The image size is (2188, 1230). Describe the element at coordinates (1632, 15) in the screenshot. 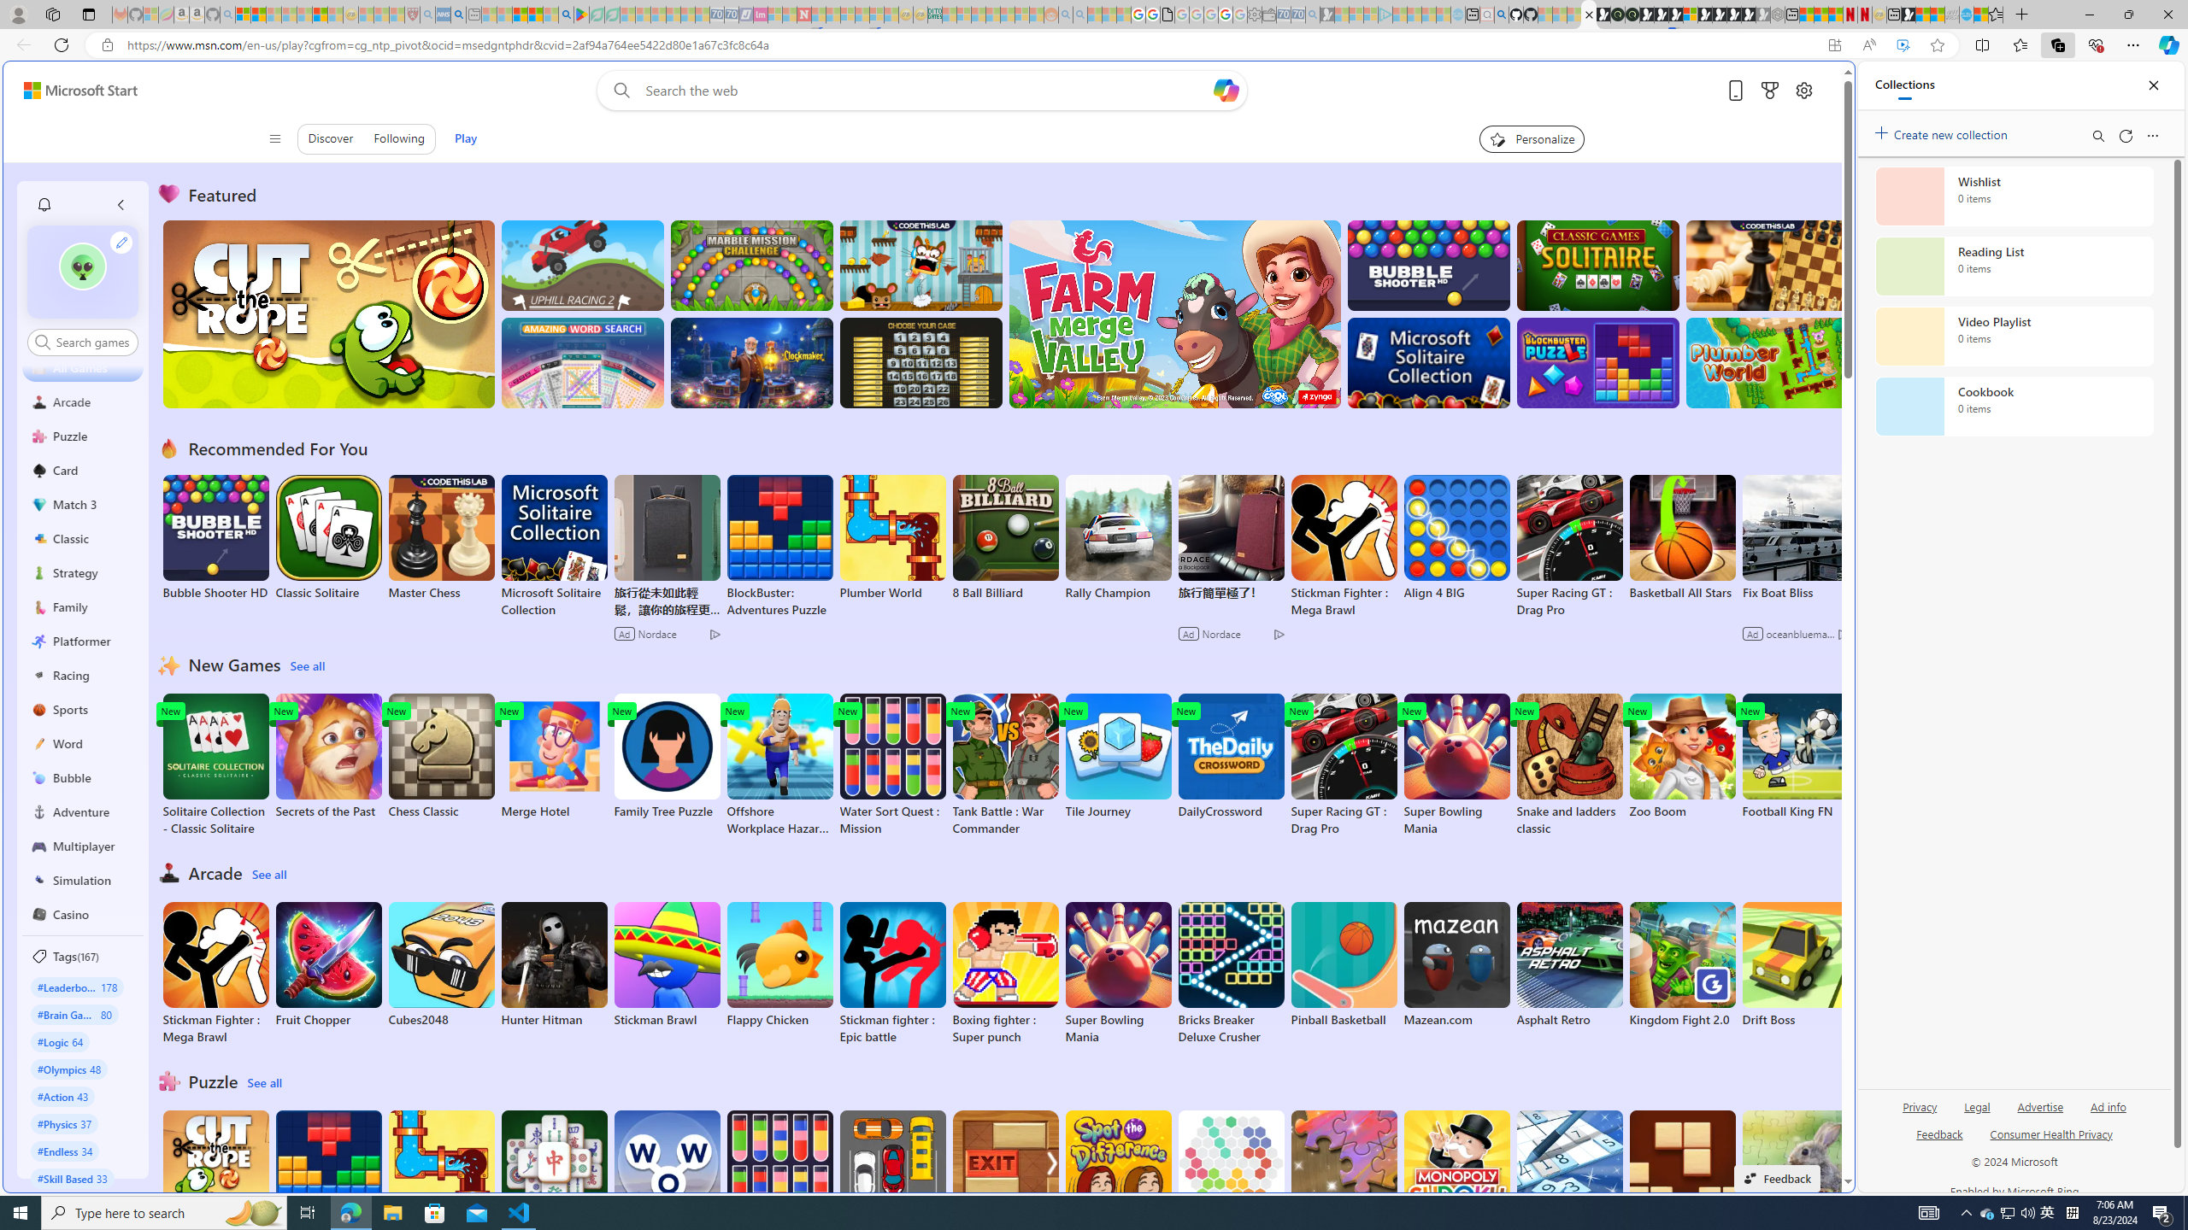

I see `Future Focus Report 2024` at that location.